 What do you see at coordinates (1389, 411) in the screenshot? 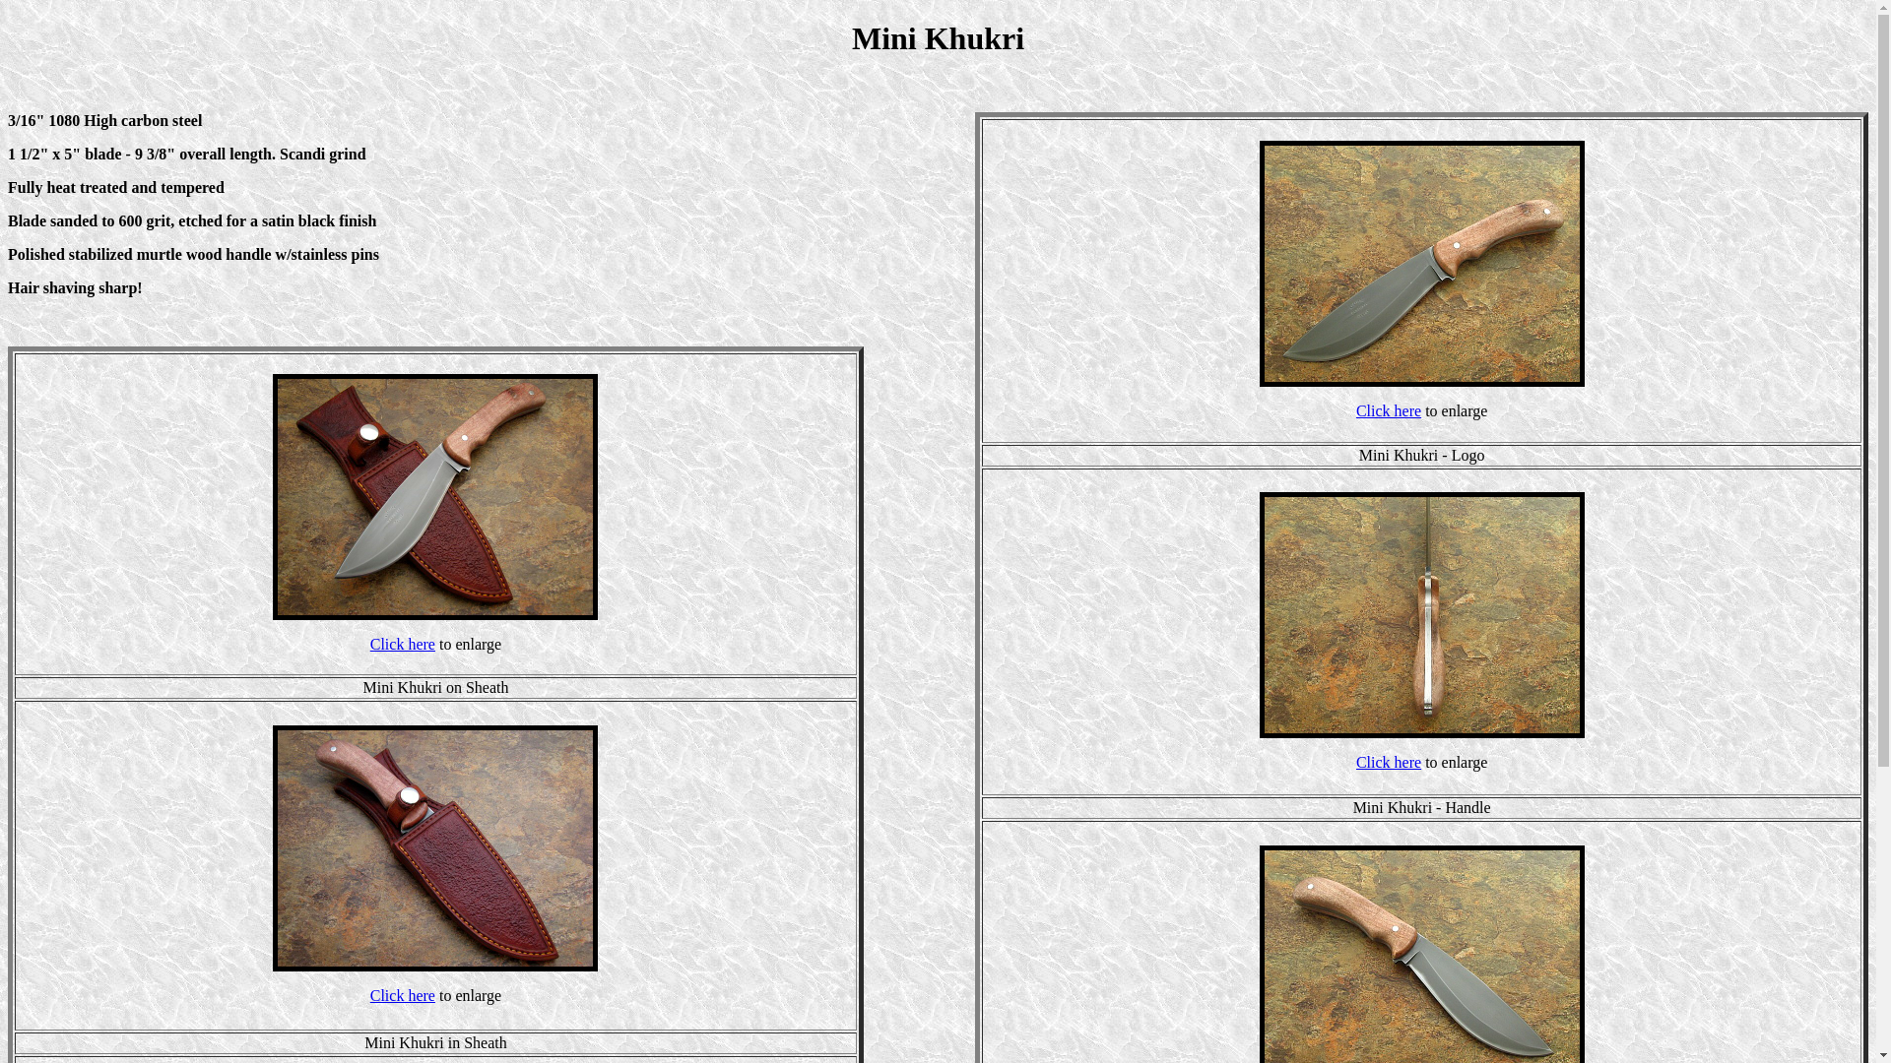
I see `Click here` at bounding box center [1389, 411].